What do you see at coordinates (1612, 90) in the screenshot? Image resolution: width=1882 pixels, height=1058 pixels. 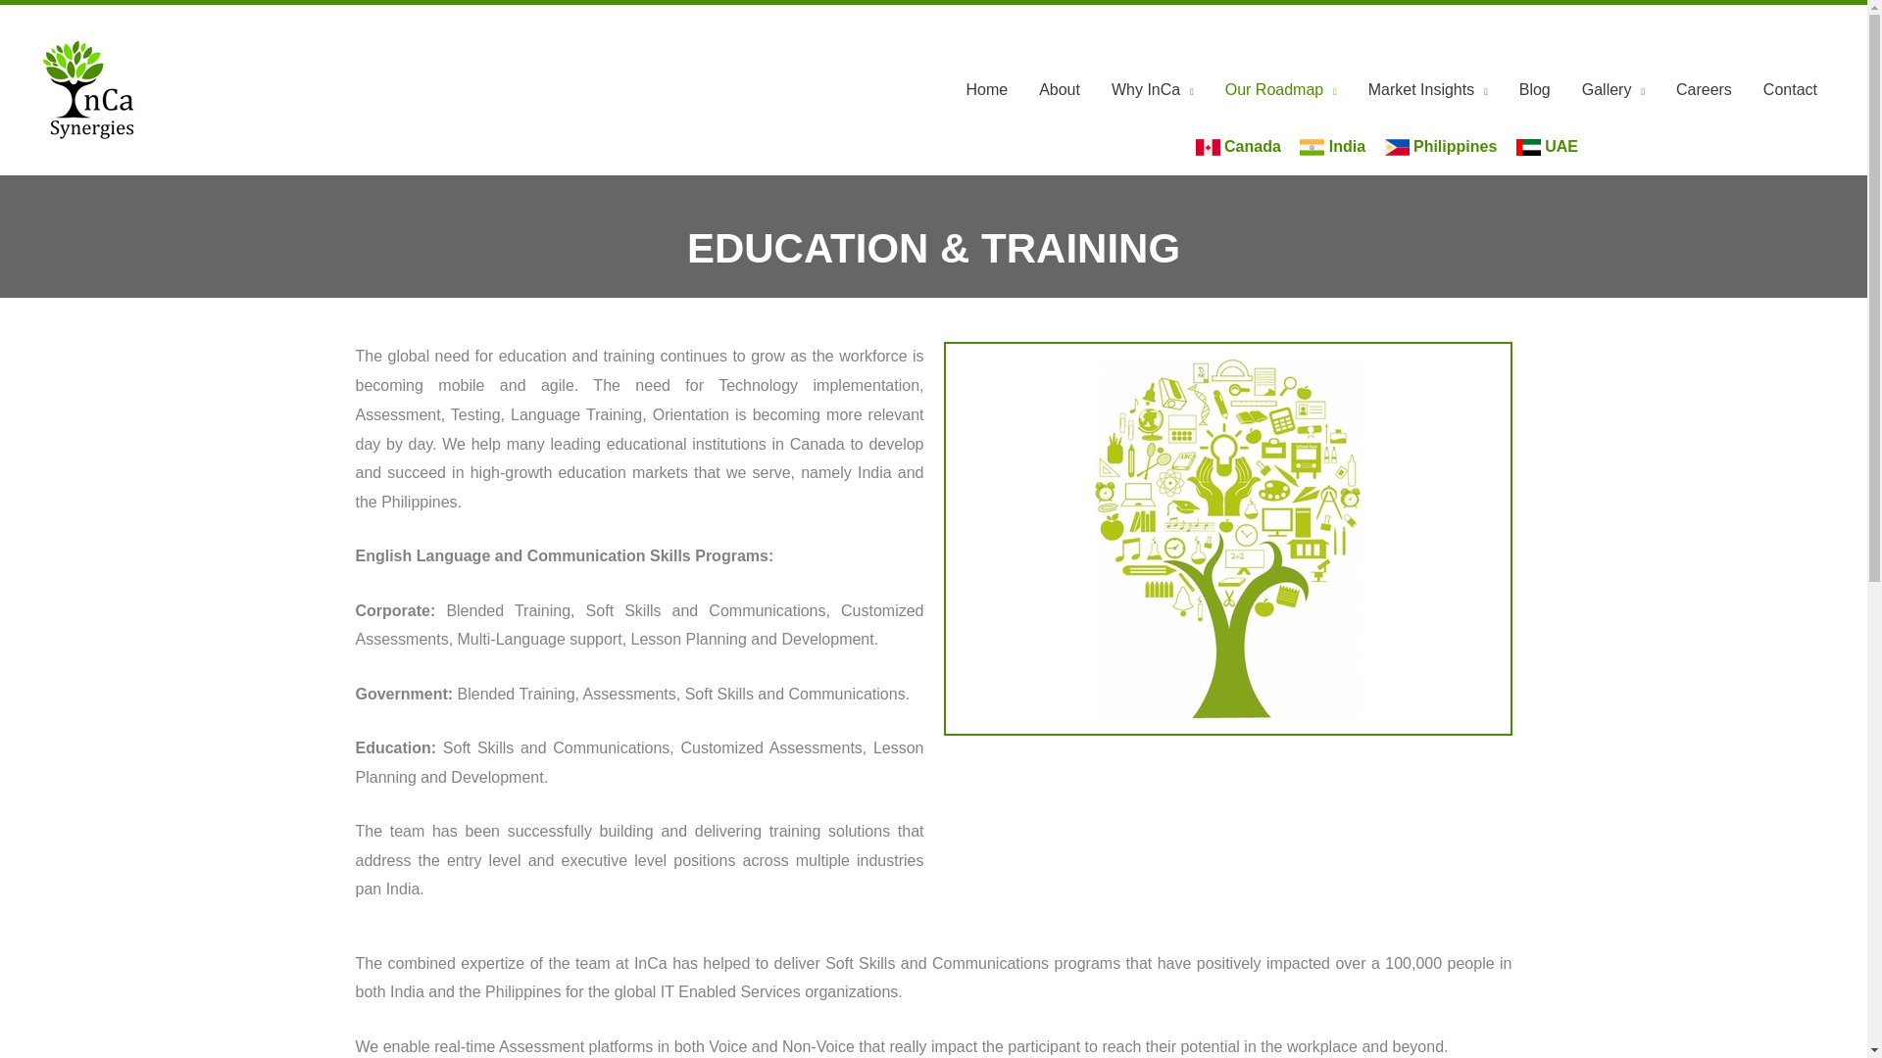 I see `Gallery` at bounding box center [1612, 90].